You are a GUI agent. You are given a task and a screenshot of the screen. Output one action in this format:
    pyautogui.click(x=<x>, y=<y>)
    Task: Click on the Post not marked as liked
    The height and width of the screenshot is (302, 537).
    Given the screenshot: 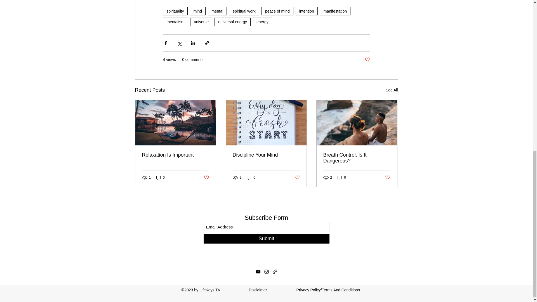 What is the action you would take?
    pyautogui.click(x=367, y=60)
    